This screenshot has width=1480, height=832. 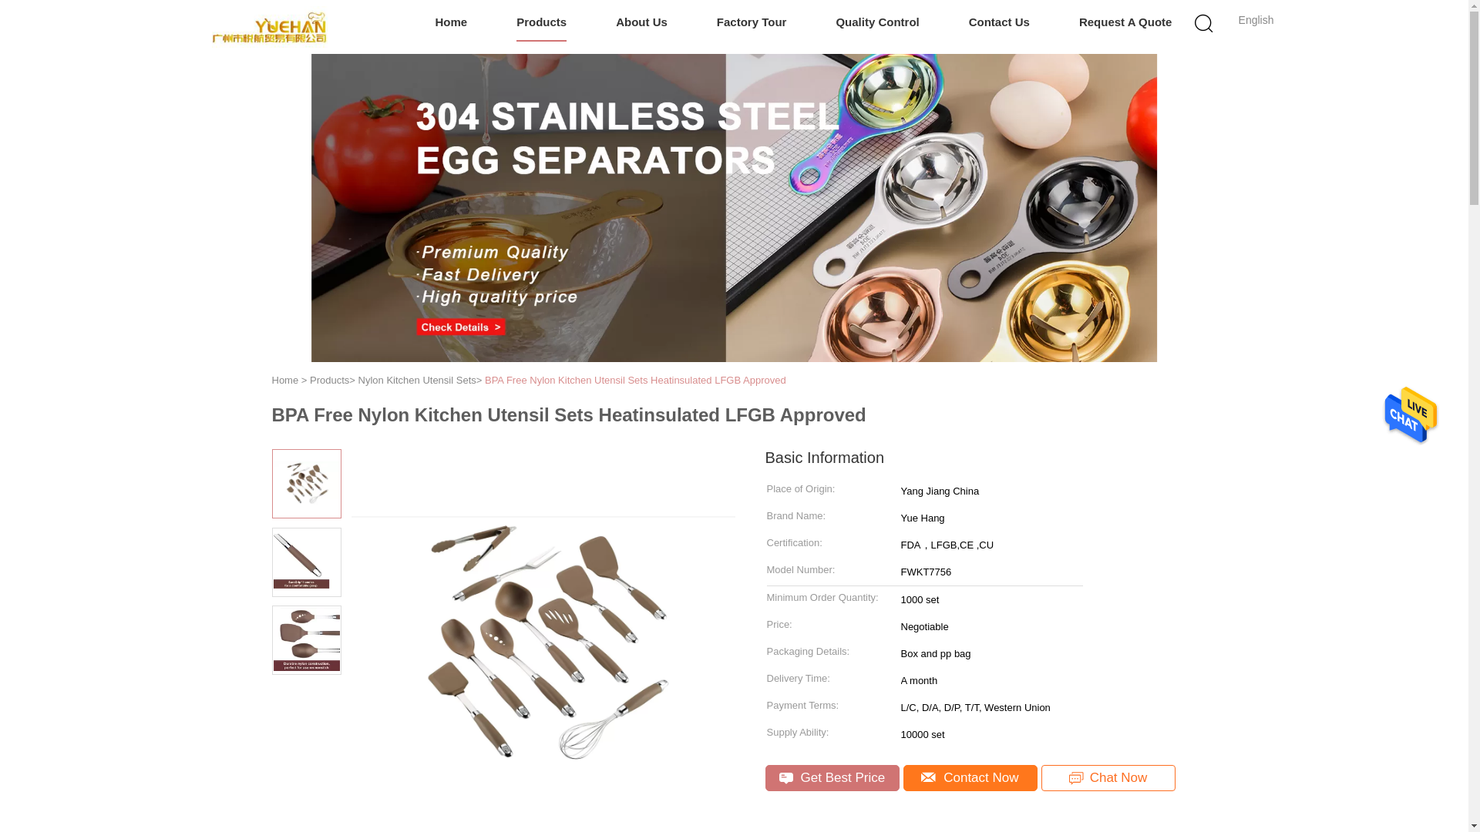 I want to click on Quality Control, so click(x=877, y=23).